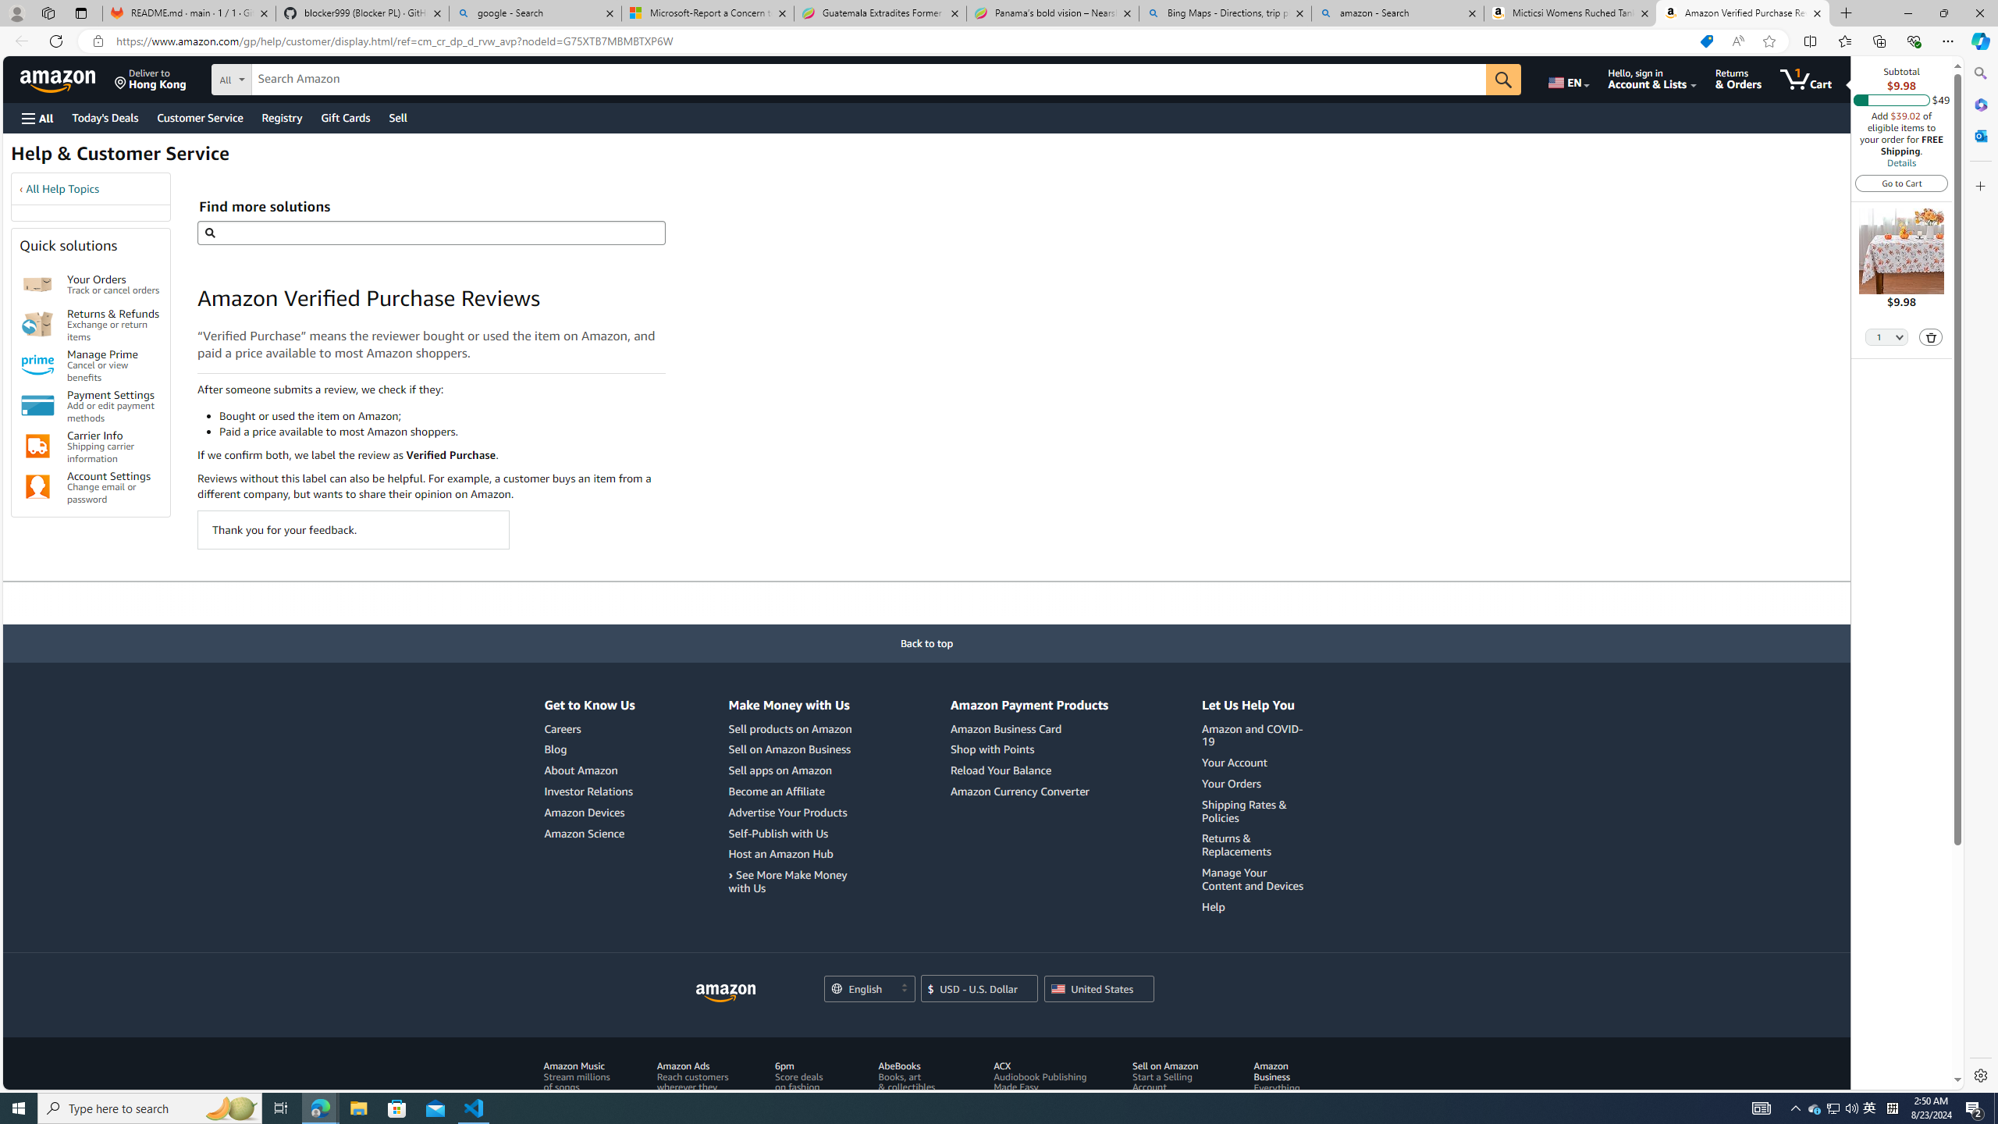  Describe the element at coordinates (697, 1093) in the screenshot. I see `Amazon Ads Reach customers wherever they spend their time` at that location.